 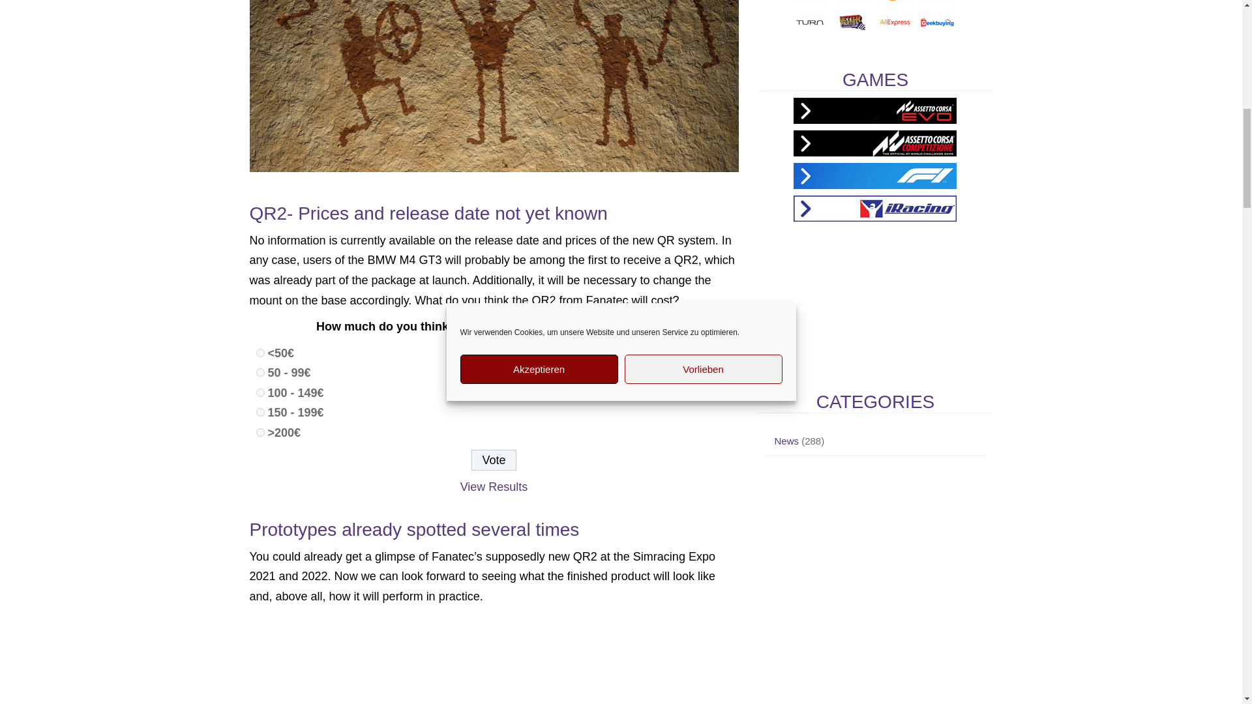 I want to click on 101, so click(x=260, y=372).